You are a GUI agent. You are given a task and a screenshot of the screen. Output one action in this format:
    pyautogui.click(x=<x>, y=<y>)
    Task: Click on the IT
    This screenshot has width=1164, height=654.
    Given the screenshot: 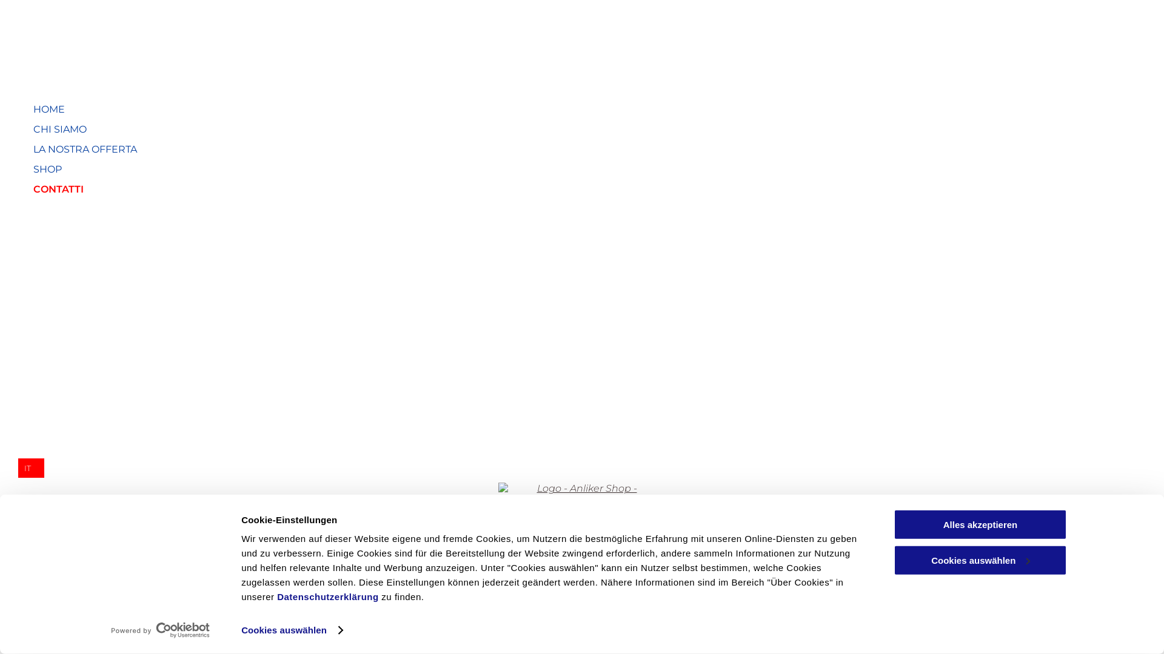 What is the action you would take?
    pyautogui.click(x=32, y=468)
    